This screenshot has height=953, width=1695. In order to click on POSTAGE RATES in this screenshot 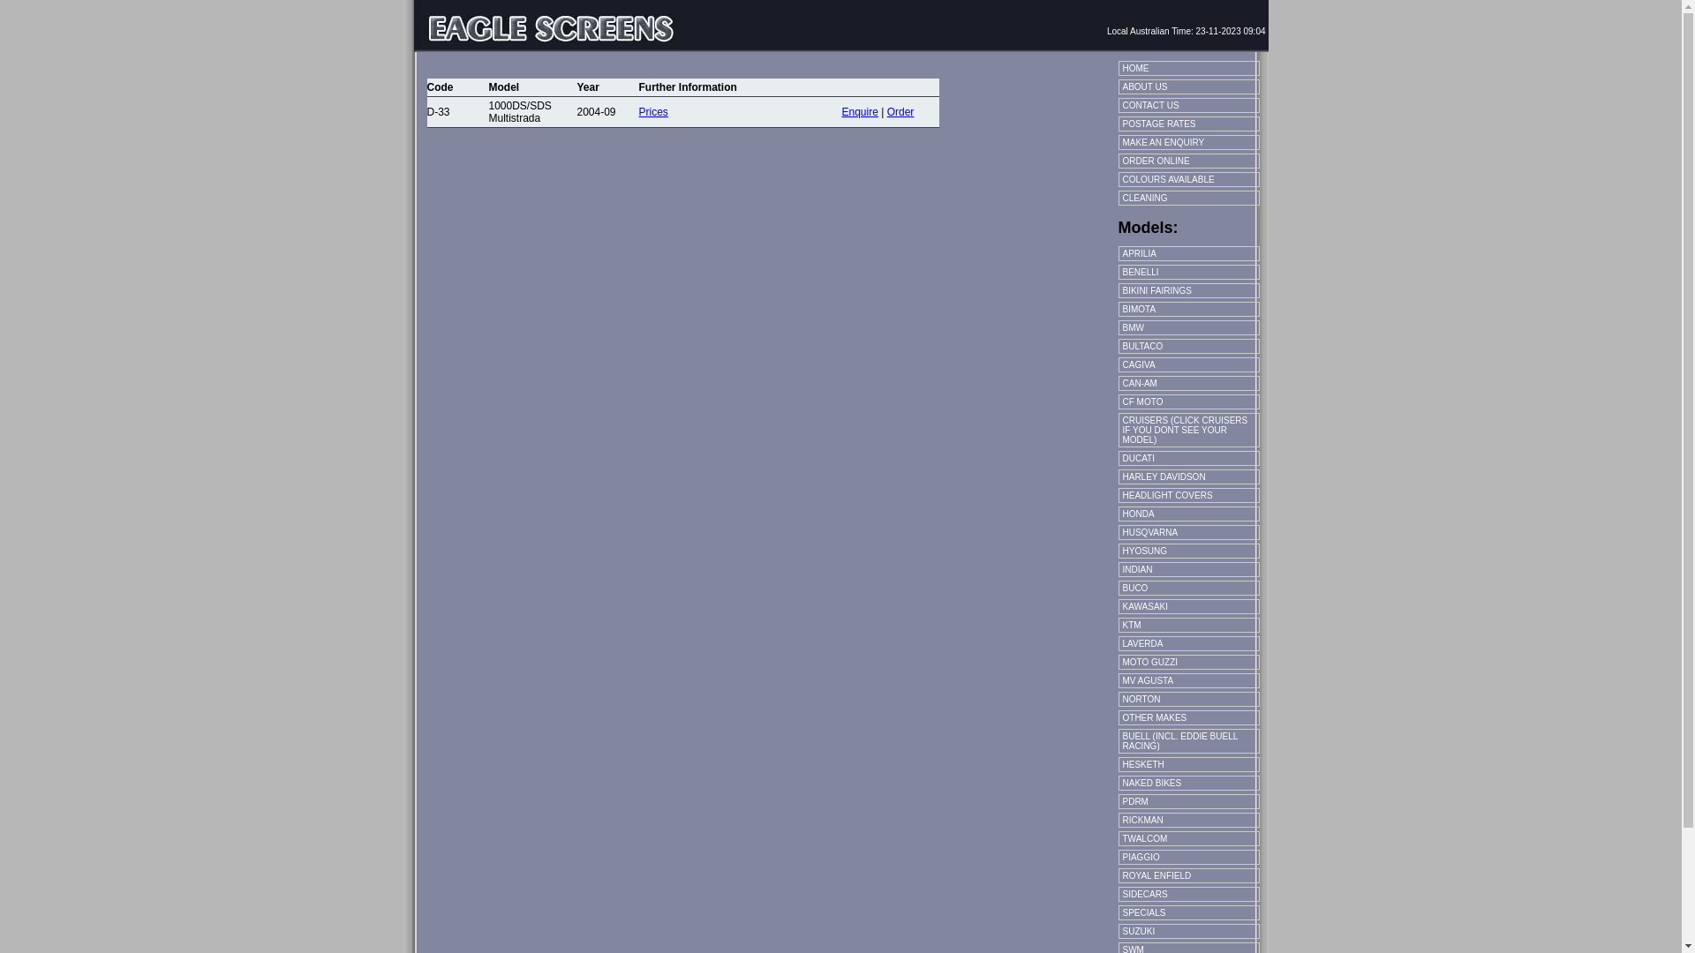, I will do `click(1188, 124)`.